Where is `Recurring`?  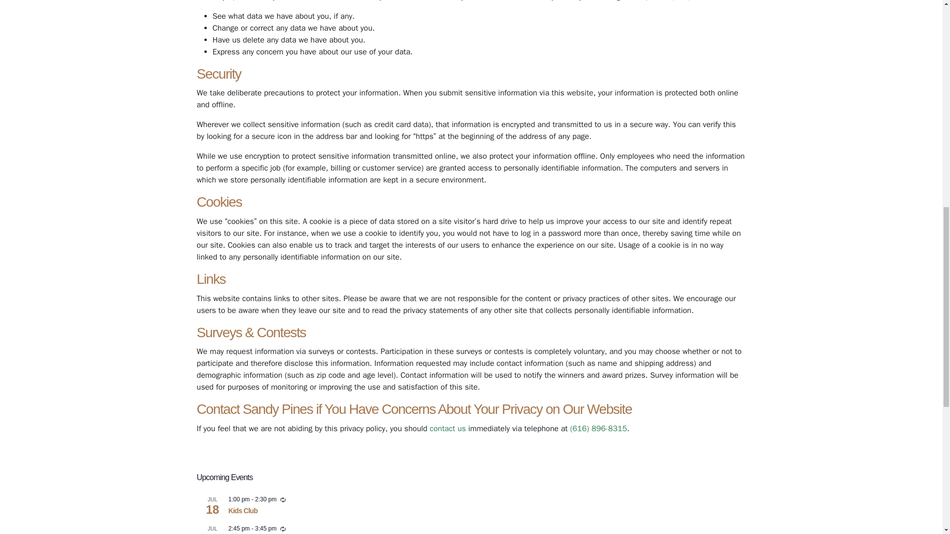
Recurring is located at coordinates (283, 529).